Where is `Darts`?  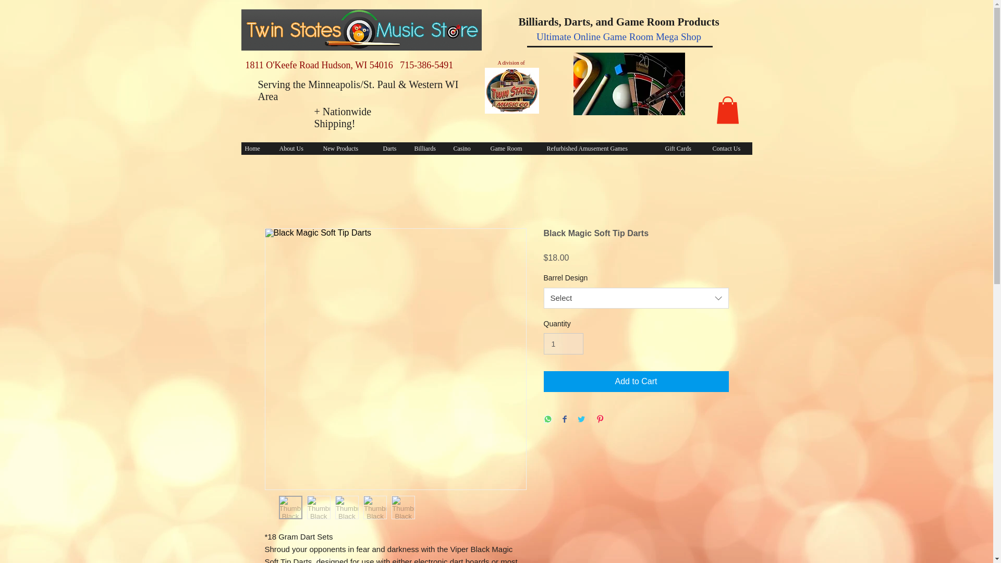 Darts is located at coordinates (391, 149).